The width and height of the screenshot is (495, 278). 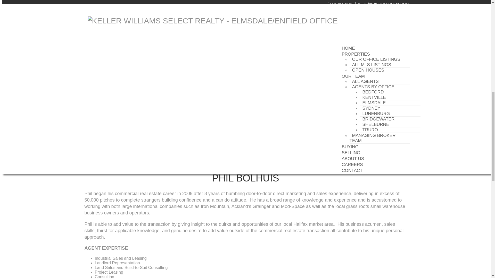 I want to click on Contact, so click(x=92, y=159).